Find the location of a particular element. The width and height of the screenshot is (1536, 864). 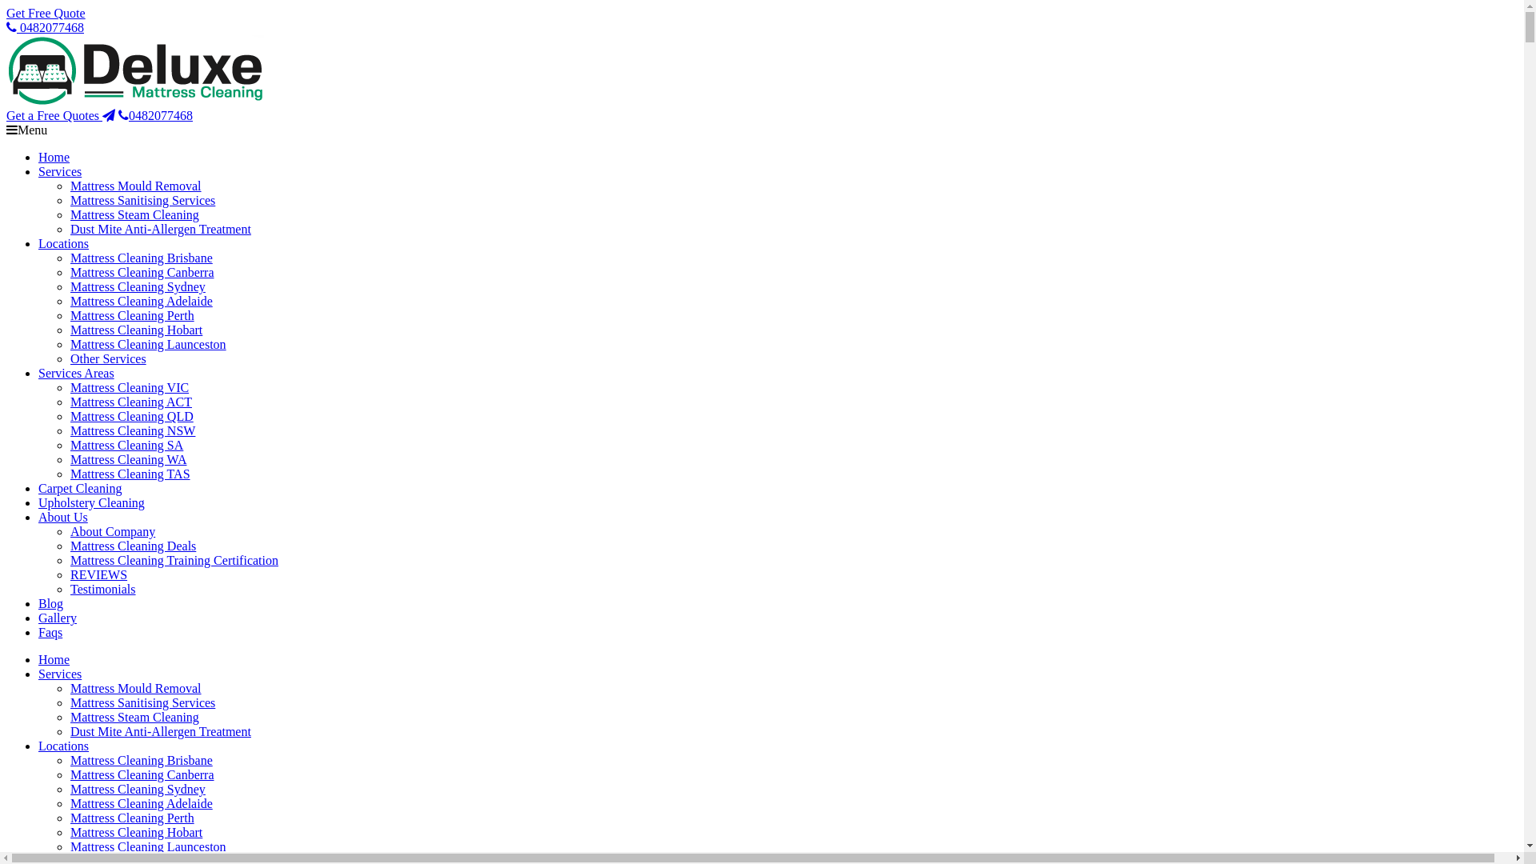

Mattress Cleaning Hobart is located at coordinates (136, 832).